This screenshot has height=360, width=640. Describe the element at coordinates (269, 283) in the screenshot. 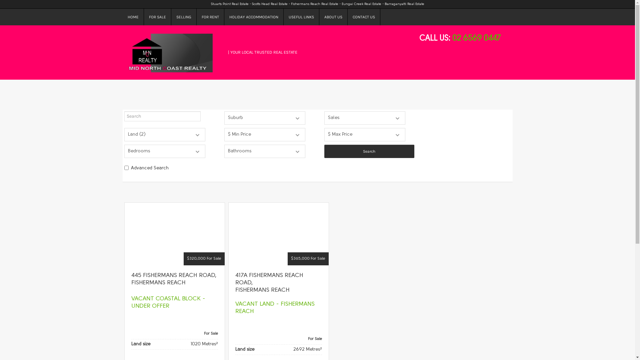

I see `417A FISHERMANS REACH ROAD,
FISHERMANS REACH` at that location.